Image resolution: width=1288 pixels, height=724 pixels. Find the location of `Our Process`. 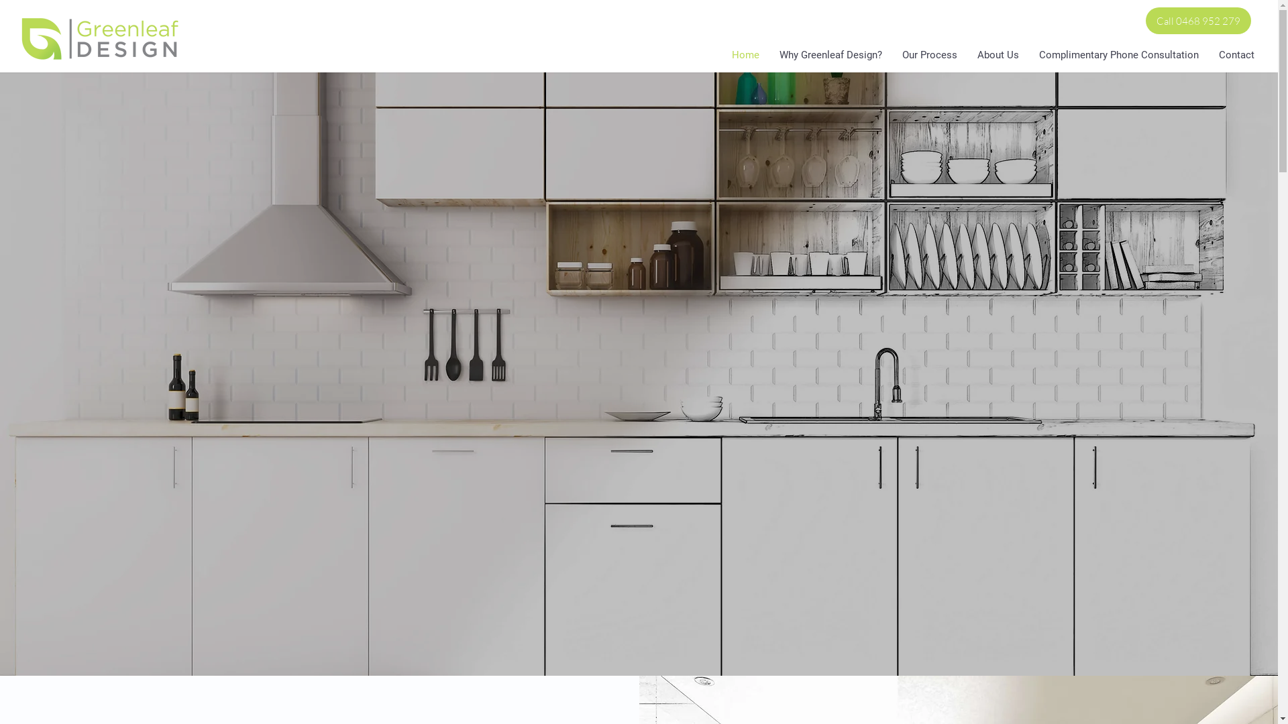

Our Process is located at coordinates (930, 55).